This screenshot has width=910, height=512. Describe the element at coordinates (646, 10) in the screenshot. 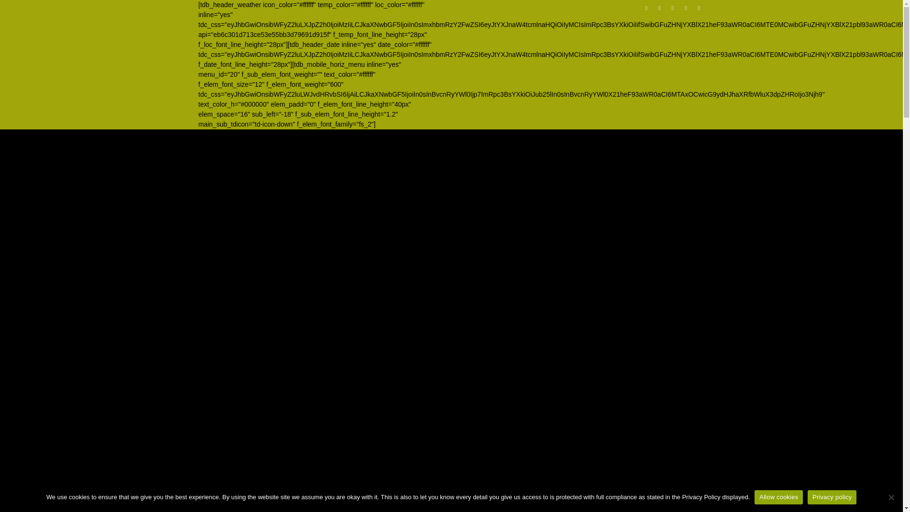

I see `Facebook` at that location.